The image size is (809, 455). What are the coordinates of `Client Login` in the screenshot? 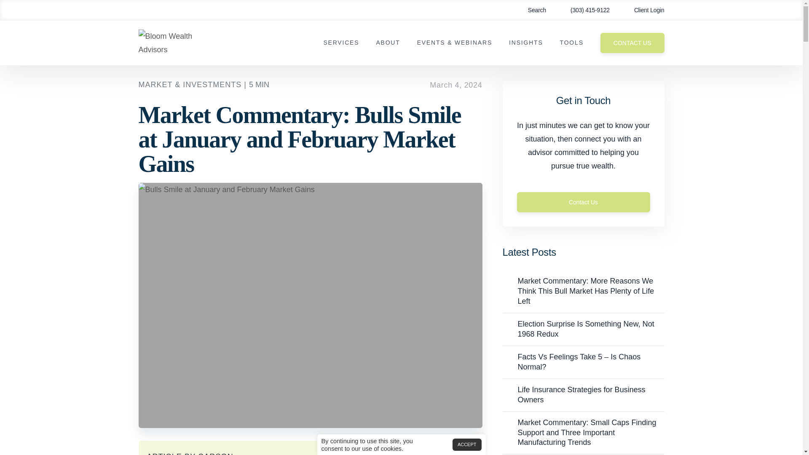 It's located at (643, 10).